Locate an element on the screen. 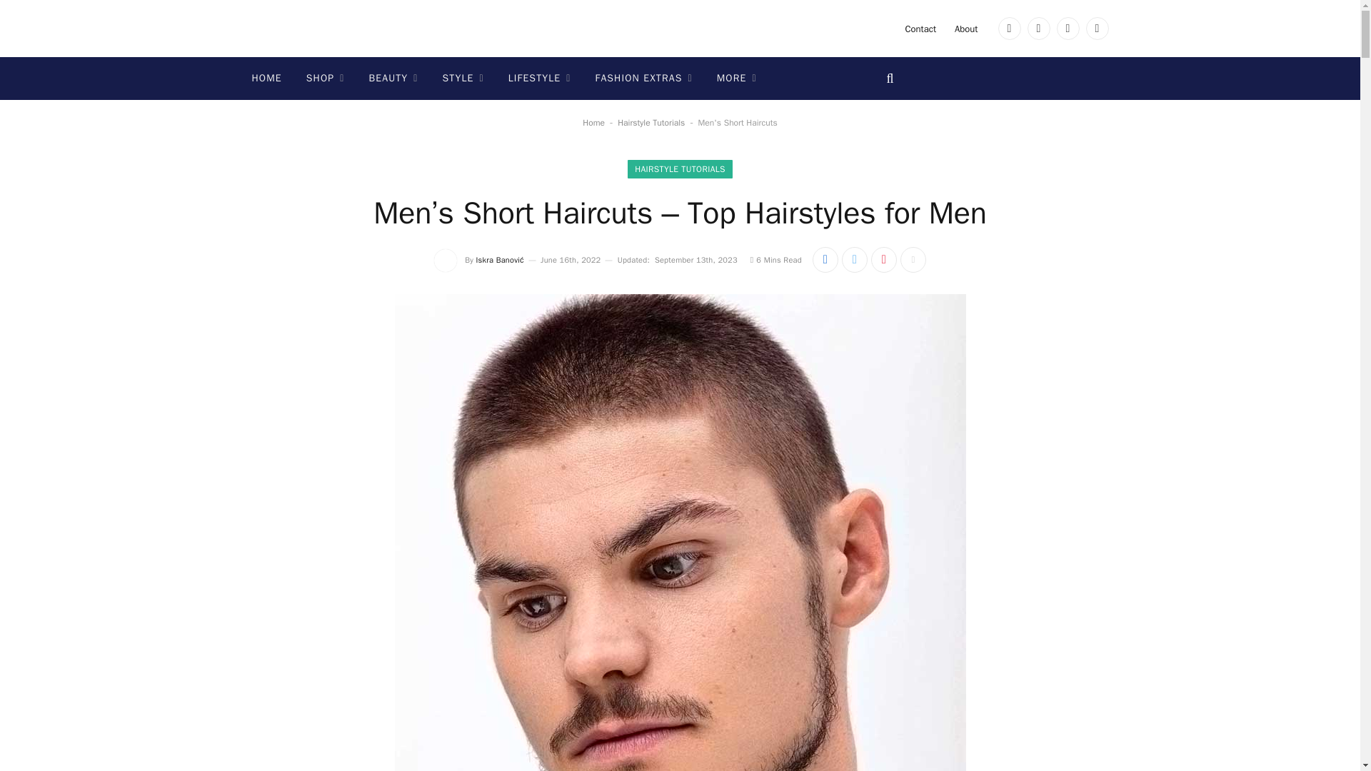  Blufashion.com is located at coordinates (323, 29).